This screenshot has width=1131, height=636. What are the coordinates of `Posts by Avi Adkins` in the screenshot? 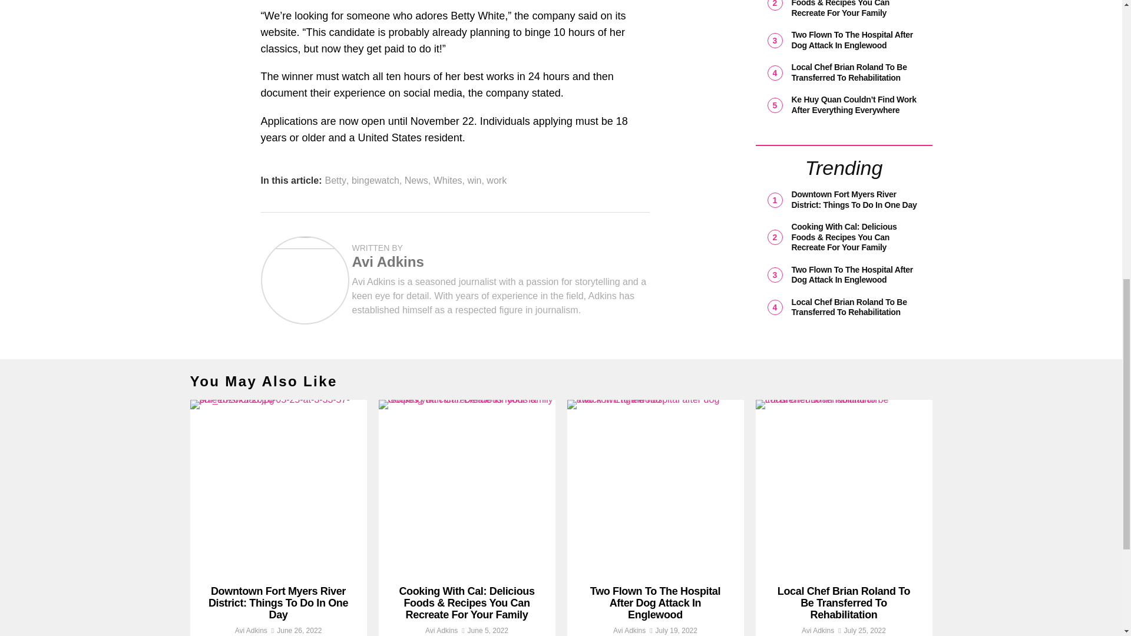 It's located at (388, 261).